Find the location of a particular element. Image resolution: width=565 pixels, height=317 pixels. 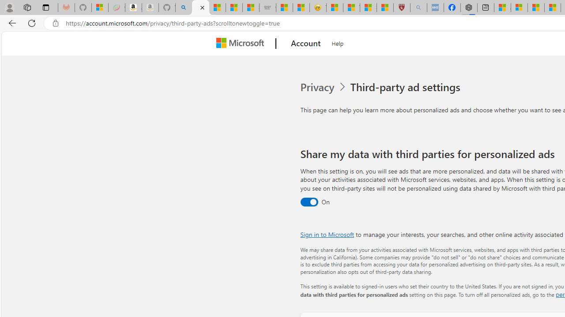

Recipes - MSN is located at coordinates (335, 8).